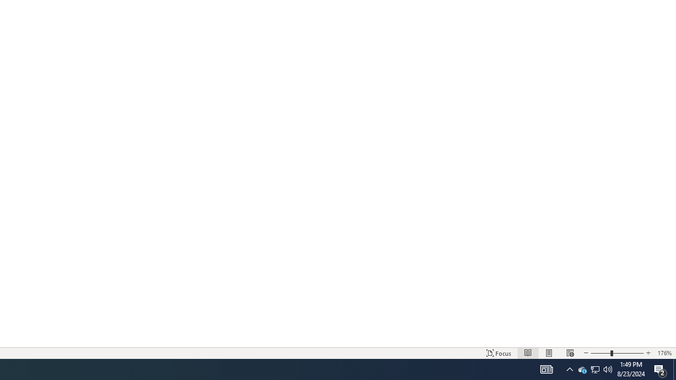 This screenshot has width=676, height=380. Describe the element at coordinates (600, 353) in the screenshot. I see `Zoom Out` at that location.